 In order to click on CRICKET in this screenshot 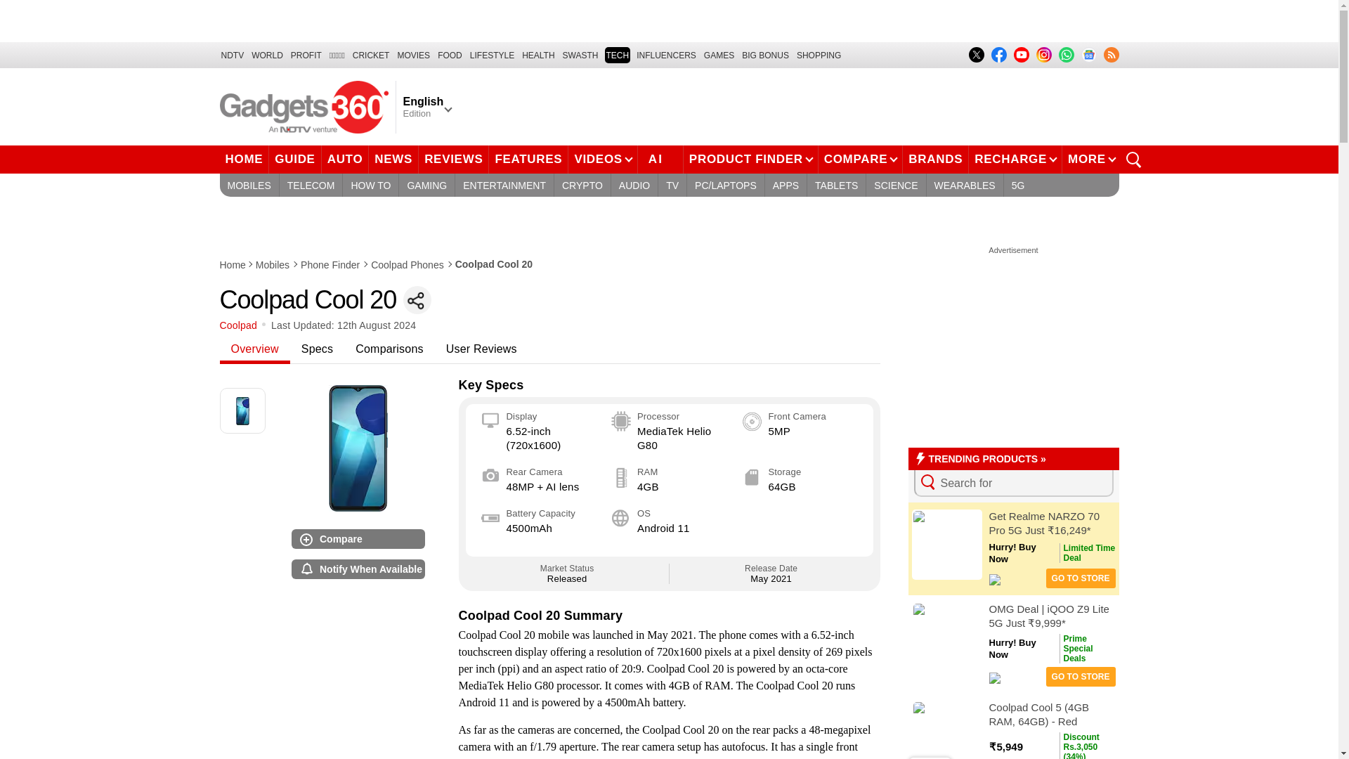, I will do `click(371, 55)`.